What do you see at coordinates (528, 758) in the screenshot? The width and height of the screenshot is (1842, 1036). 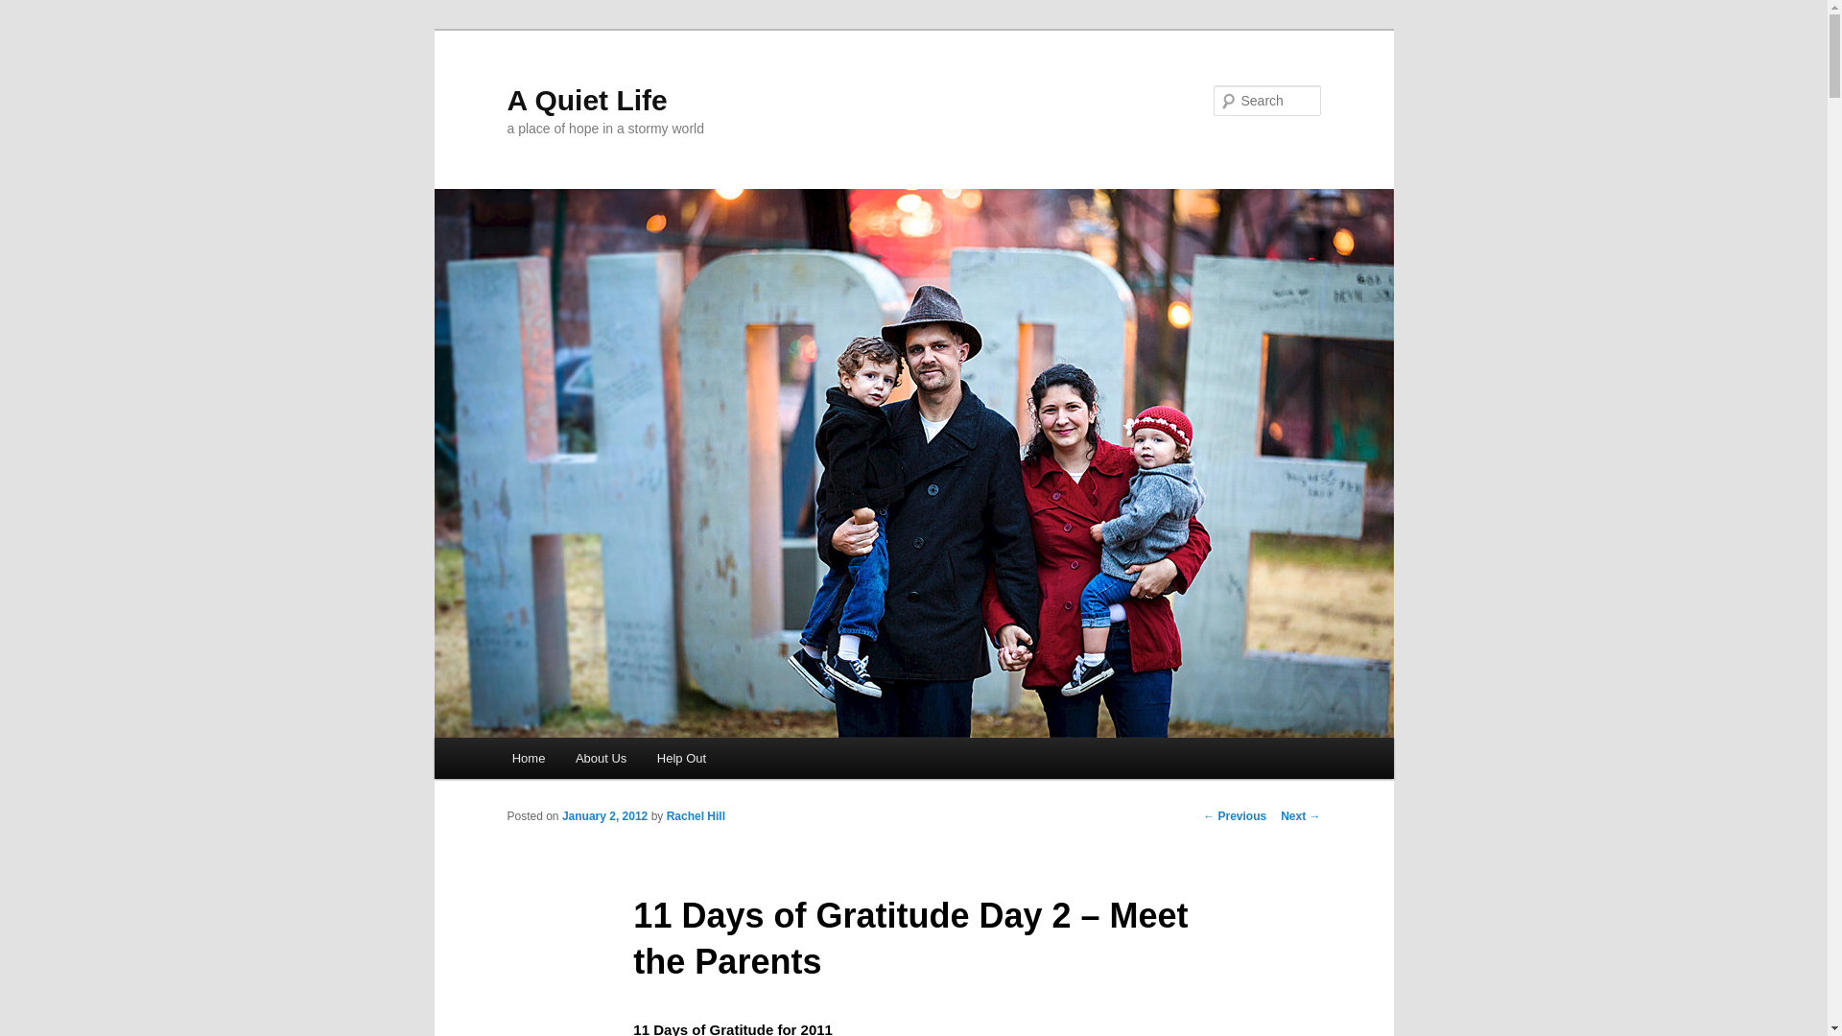 I see `Home` at bounding box center [528, 758].